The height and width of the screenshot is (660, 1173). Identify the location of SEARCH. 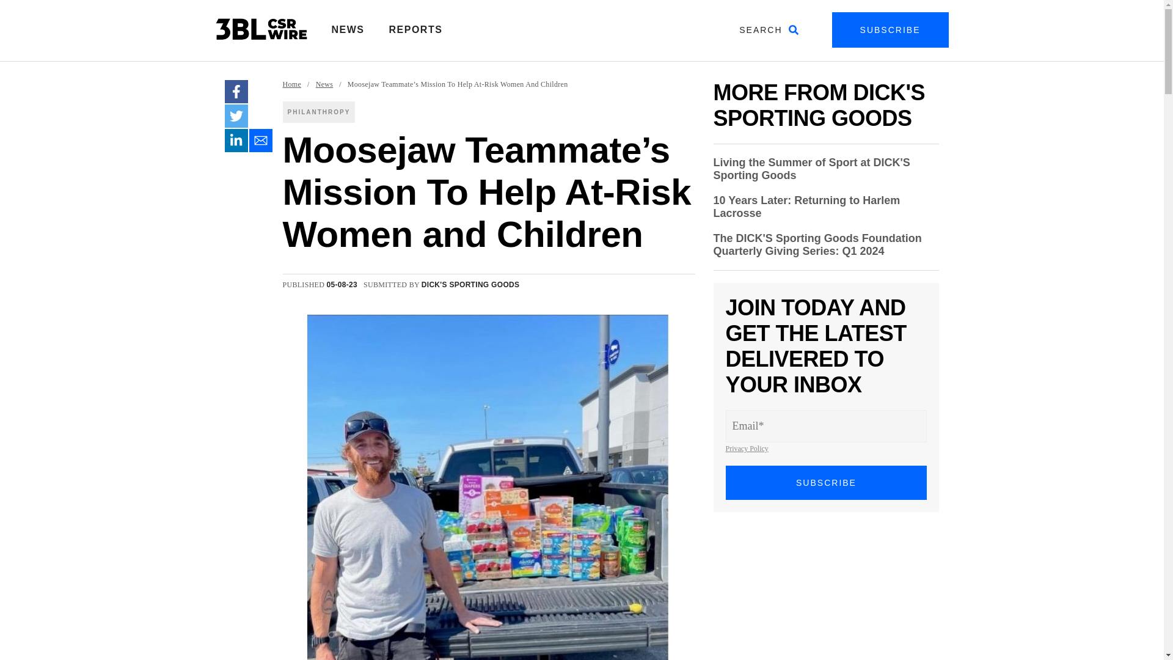
(769, 29).